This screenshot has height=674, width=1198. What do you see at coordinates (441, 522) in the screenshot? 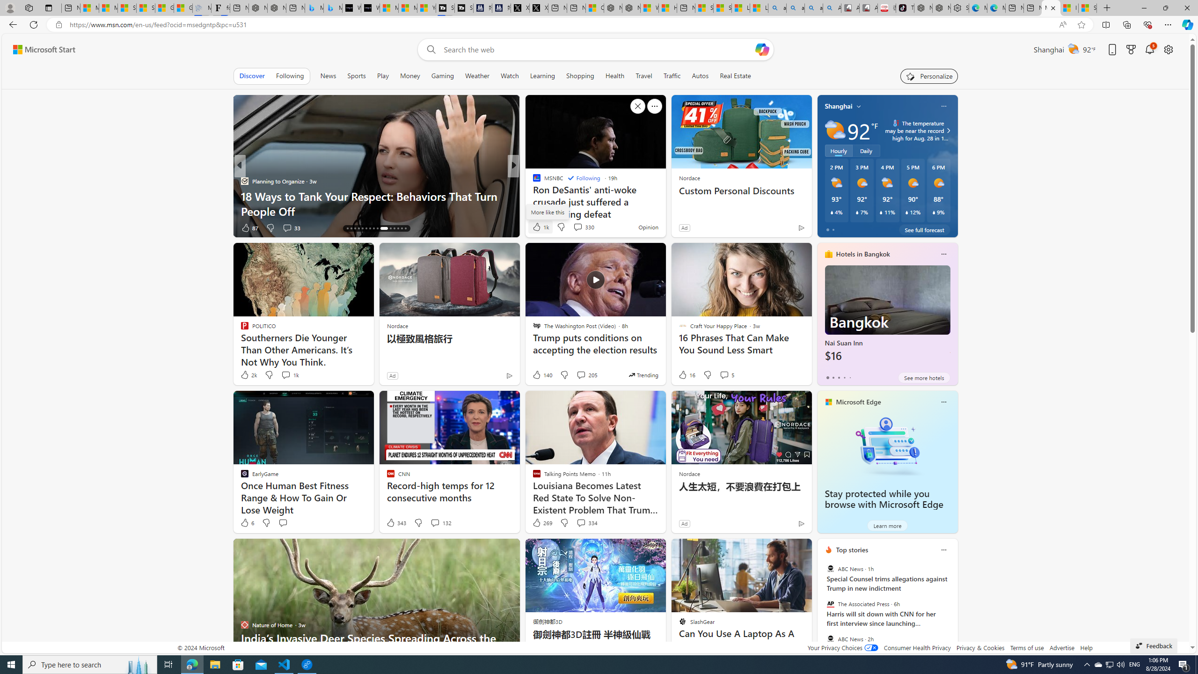
I see `View comments 132 Comment` at bounding box center [441, 522].